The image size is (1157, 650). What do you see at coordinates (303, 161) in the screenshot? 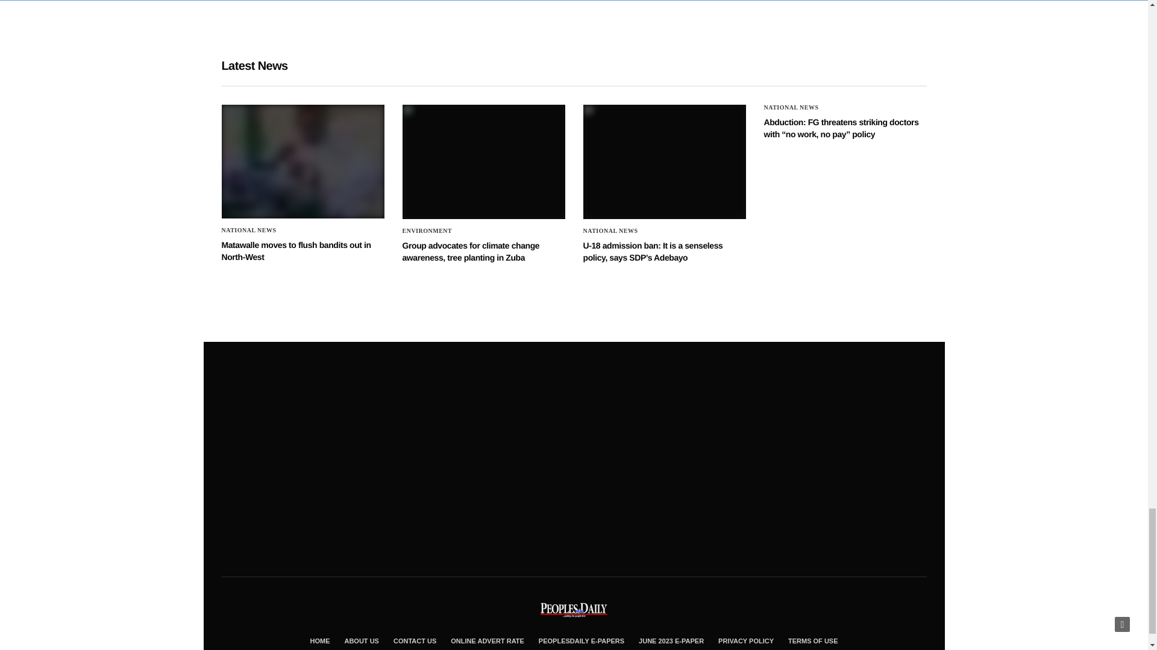
I see `Matawalle moves to flush bandits out in North-West` at bounding box center [303, 161].